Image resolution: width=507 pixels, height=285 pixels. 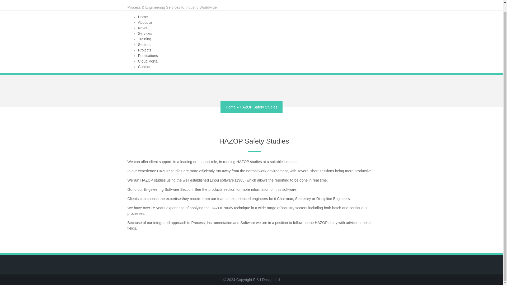 What do you see at coordinates (144, 67) in the screenshot?
I see `Contact` at bounding box center [144, 67].